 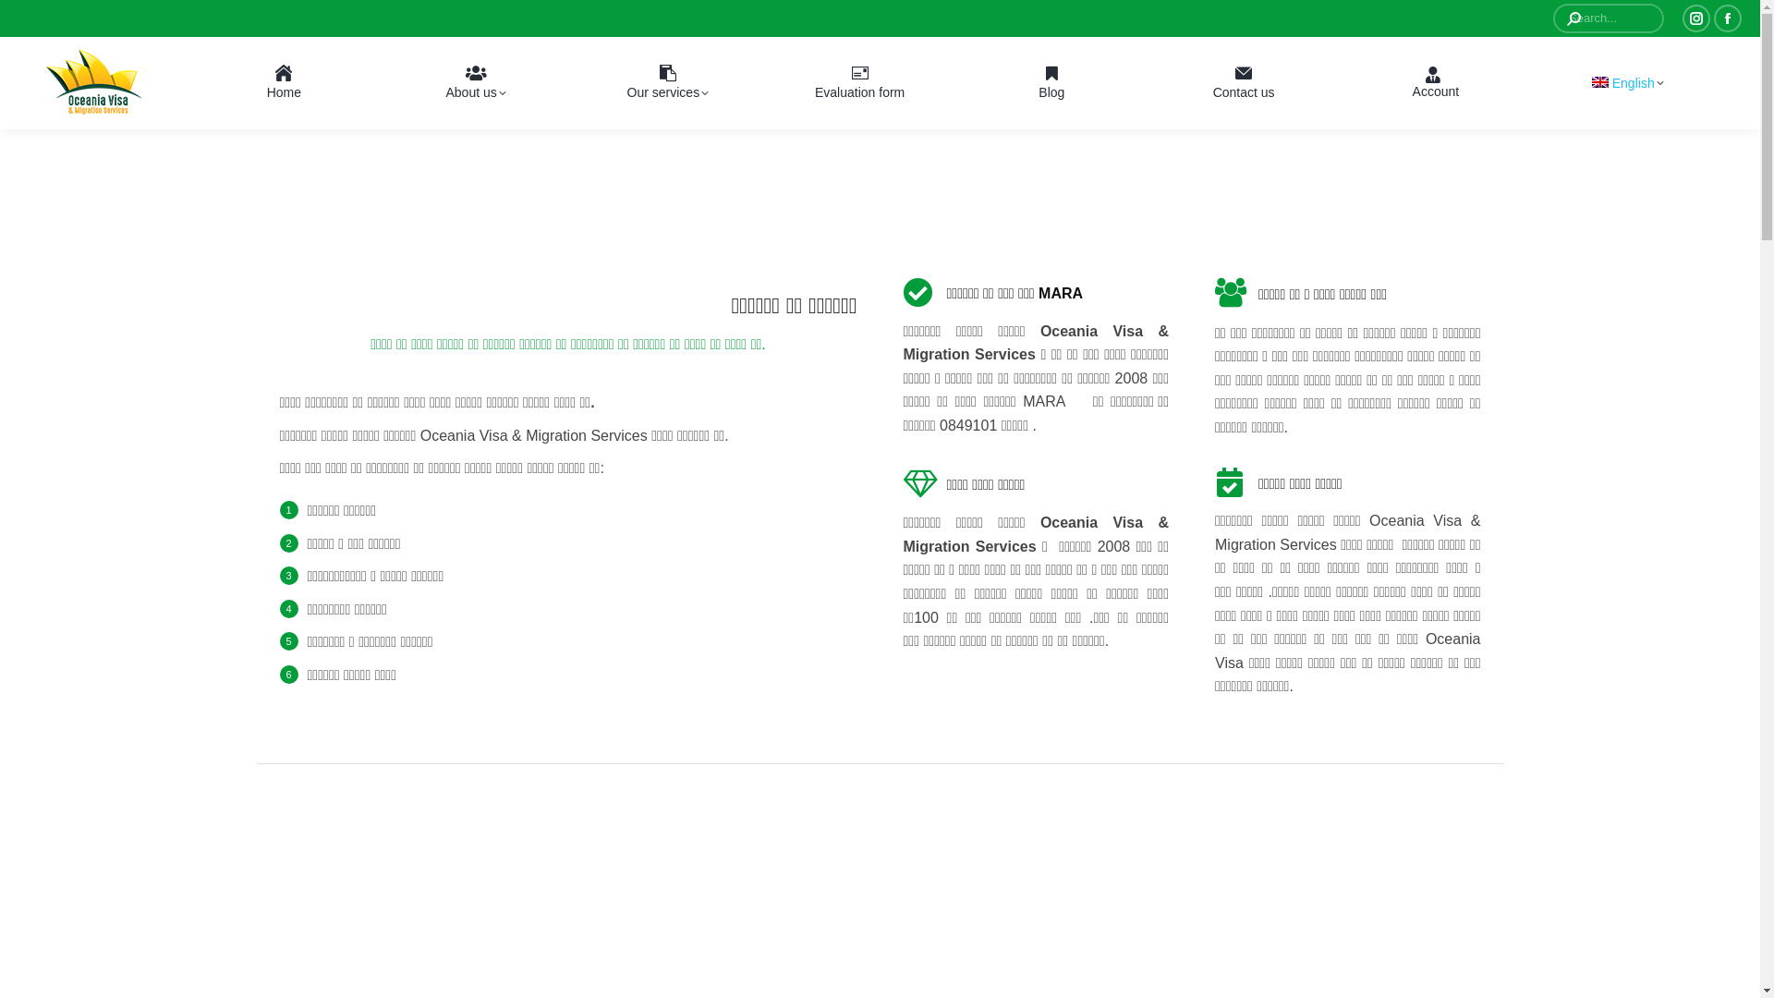 I want to click on Our services, so click(x=669, y=83).